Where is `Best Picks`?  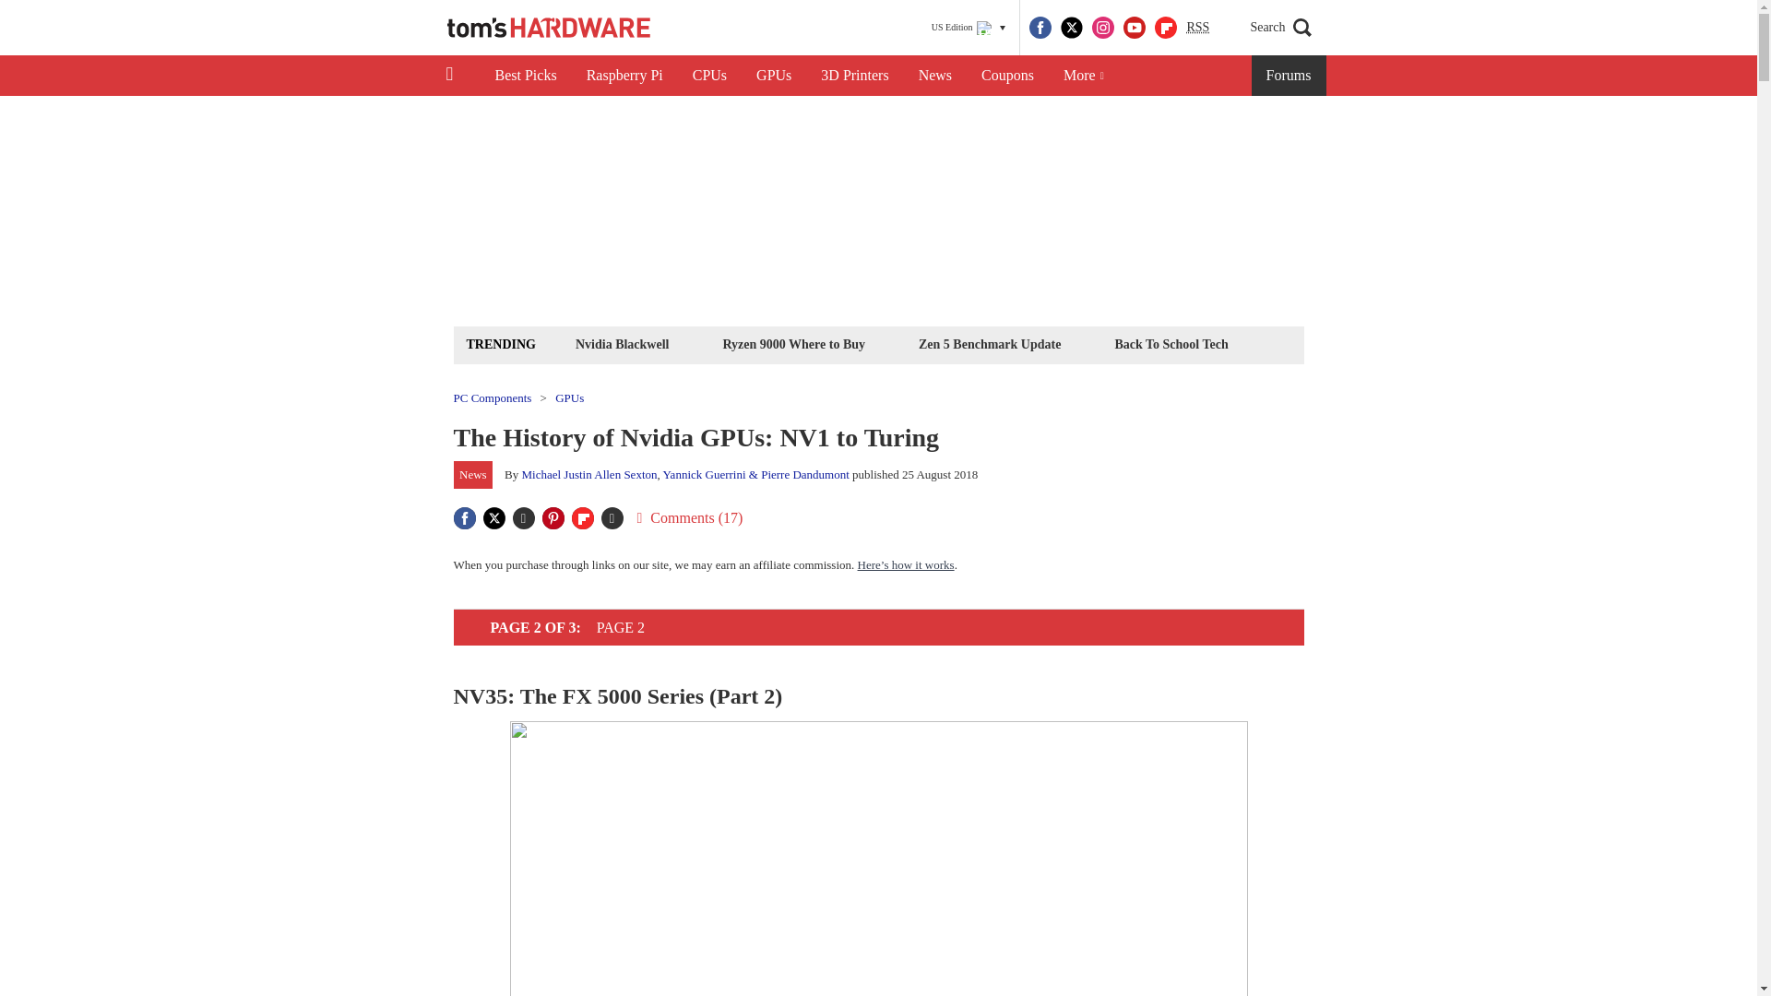
Best Picks is located at coordinates (525, 76).